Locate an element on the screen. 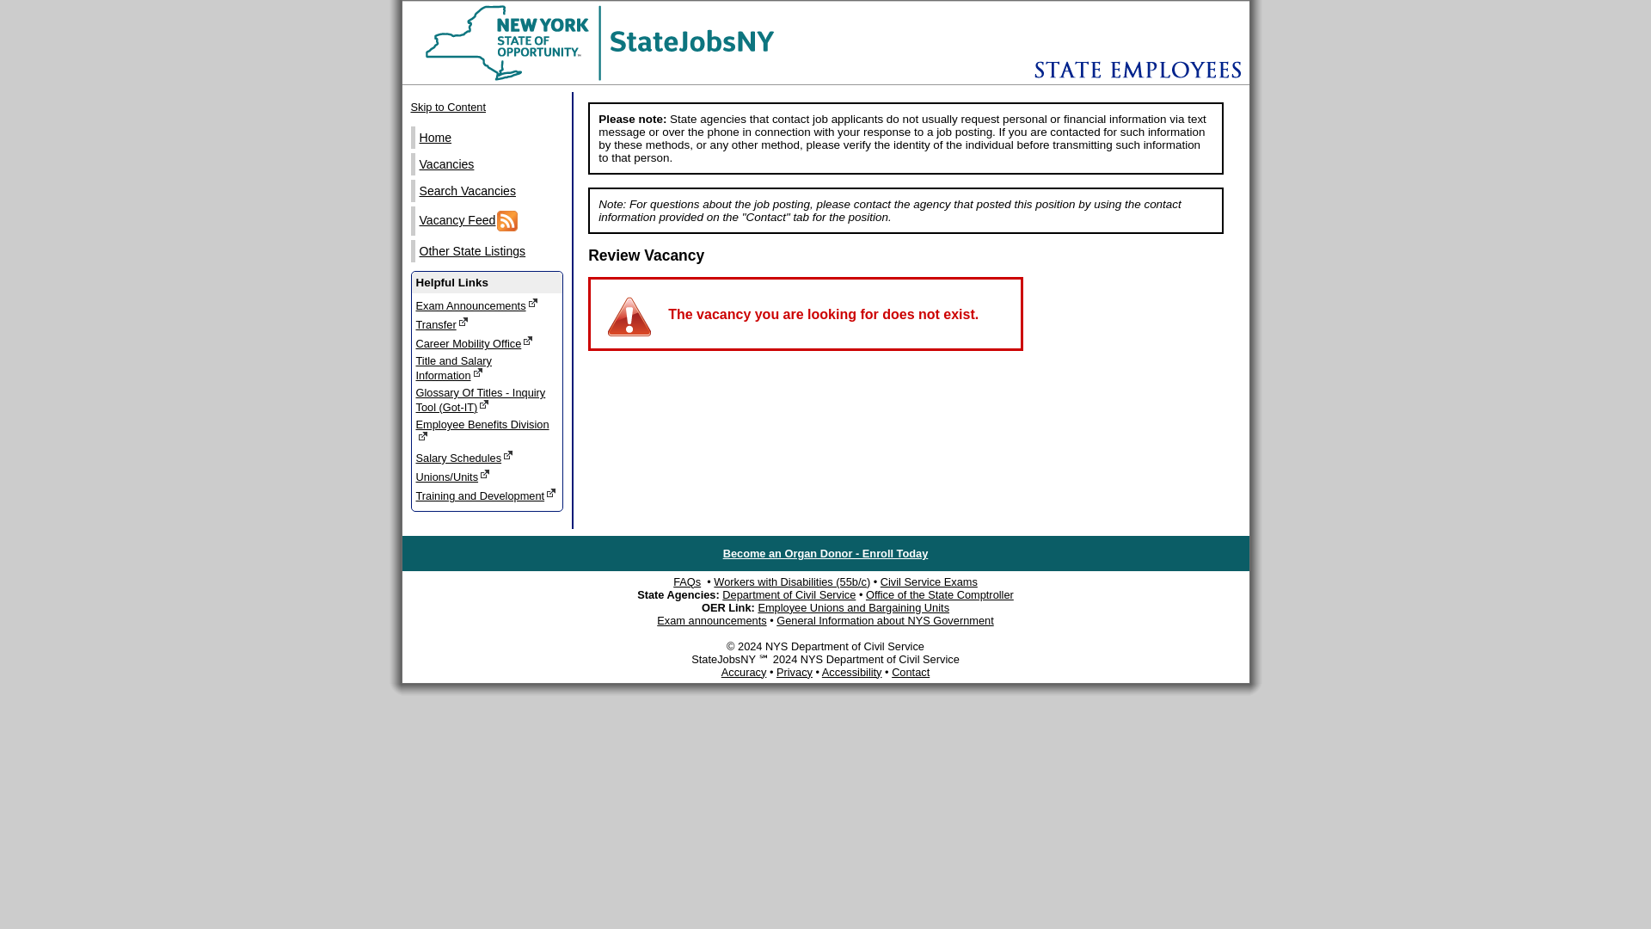  Accuracy is located at coordinates (745, 673).